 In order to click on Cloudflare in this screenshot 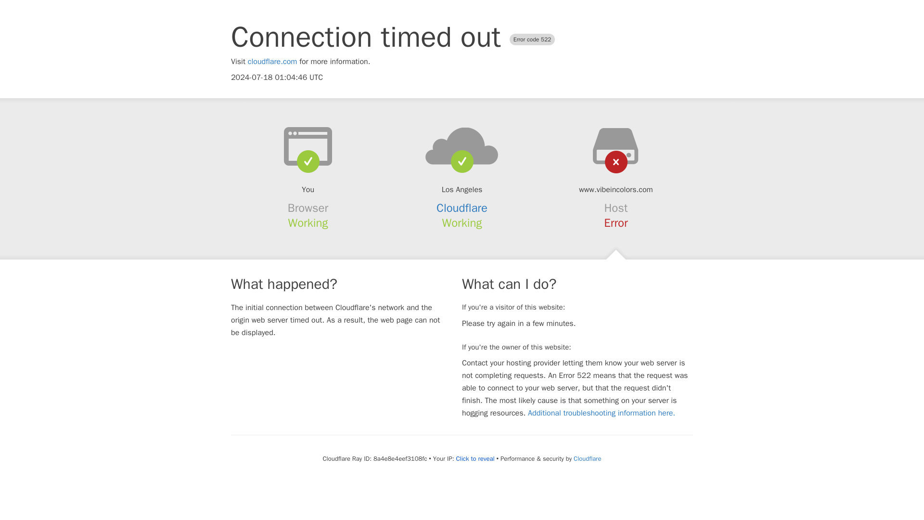, I will do `click(587, 458)`.